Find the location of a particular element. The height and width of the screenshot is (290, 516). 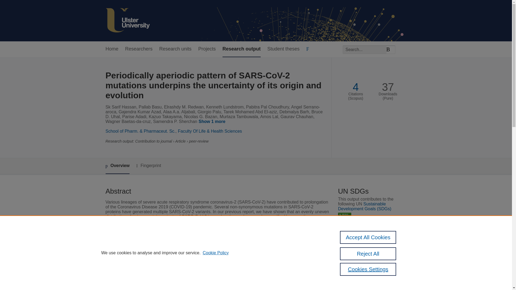

ER Revised Article - Marked Copy is located at coordinates (369, 256).